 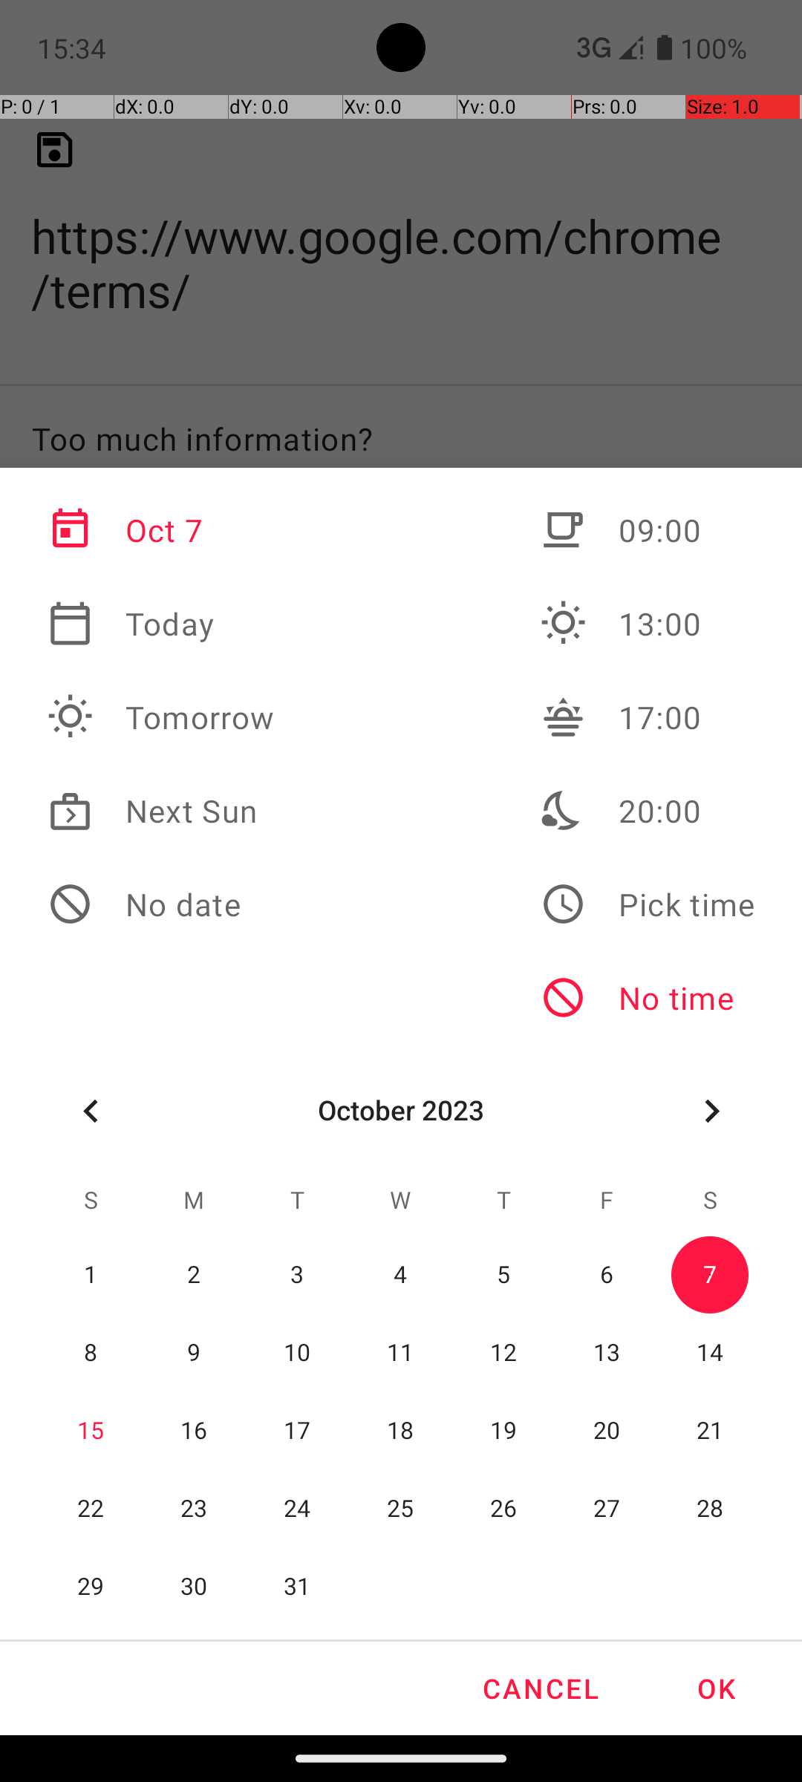 What do you see at coordinates (401, 1509) in the screenshot?
I see `25` at bounding box center [401, 1509].